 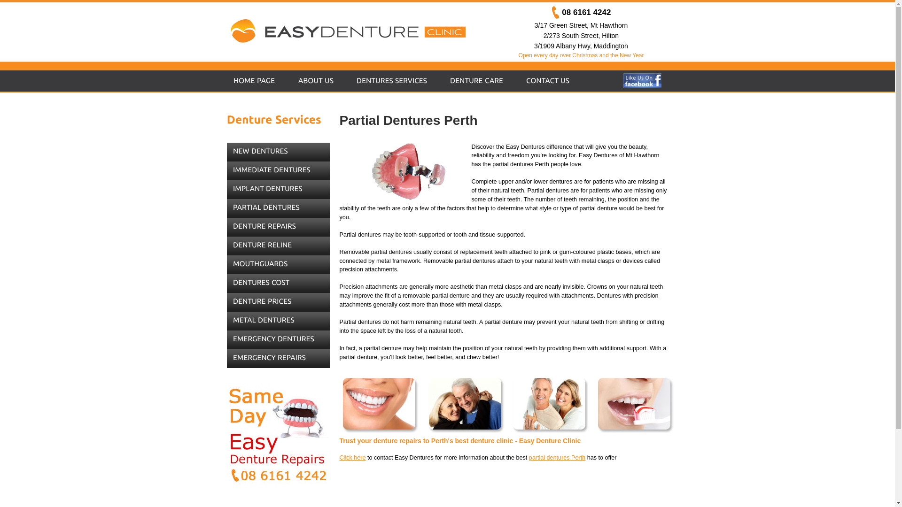 I want to click on Easy Dentures, so click(x=359, y=31).